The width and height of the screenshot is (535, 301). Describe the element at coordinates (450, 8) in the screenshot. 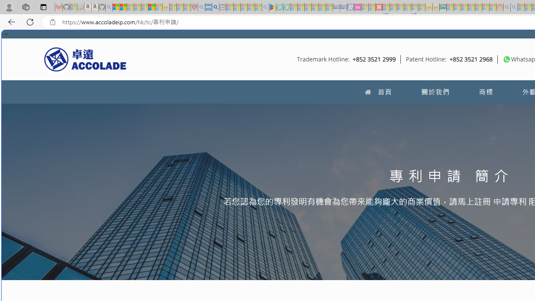

I see `MSNBC - MSN - Sleeping` at that location.